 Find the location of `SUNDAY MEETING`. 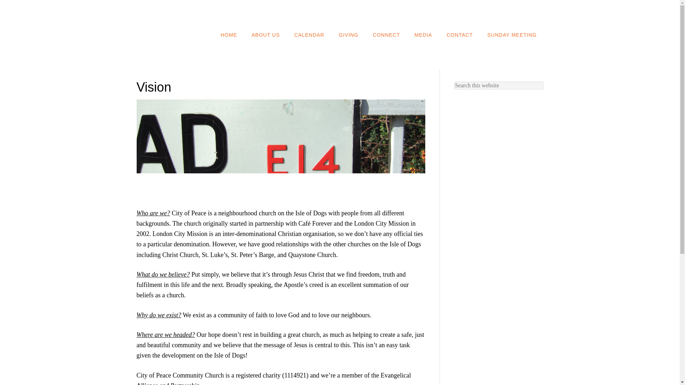

SUNDAY MEETING is located at coordinates (512, 34).